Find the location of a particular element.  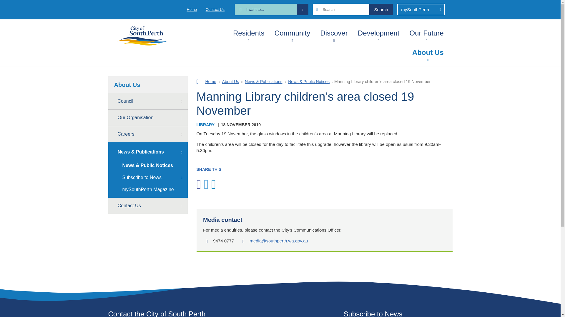

Search input is located at coordinates (353, 9).